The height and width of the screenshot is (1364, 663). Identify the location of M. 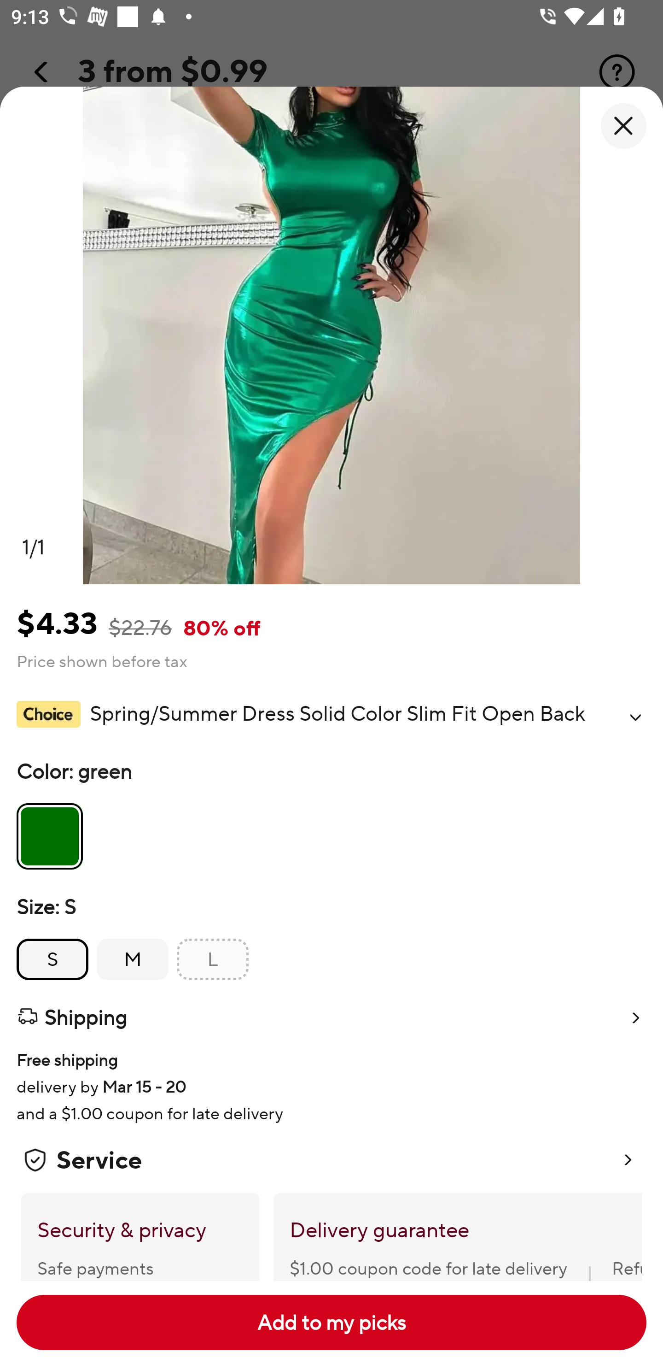
(133, 959).